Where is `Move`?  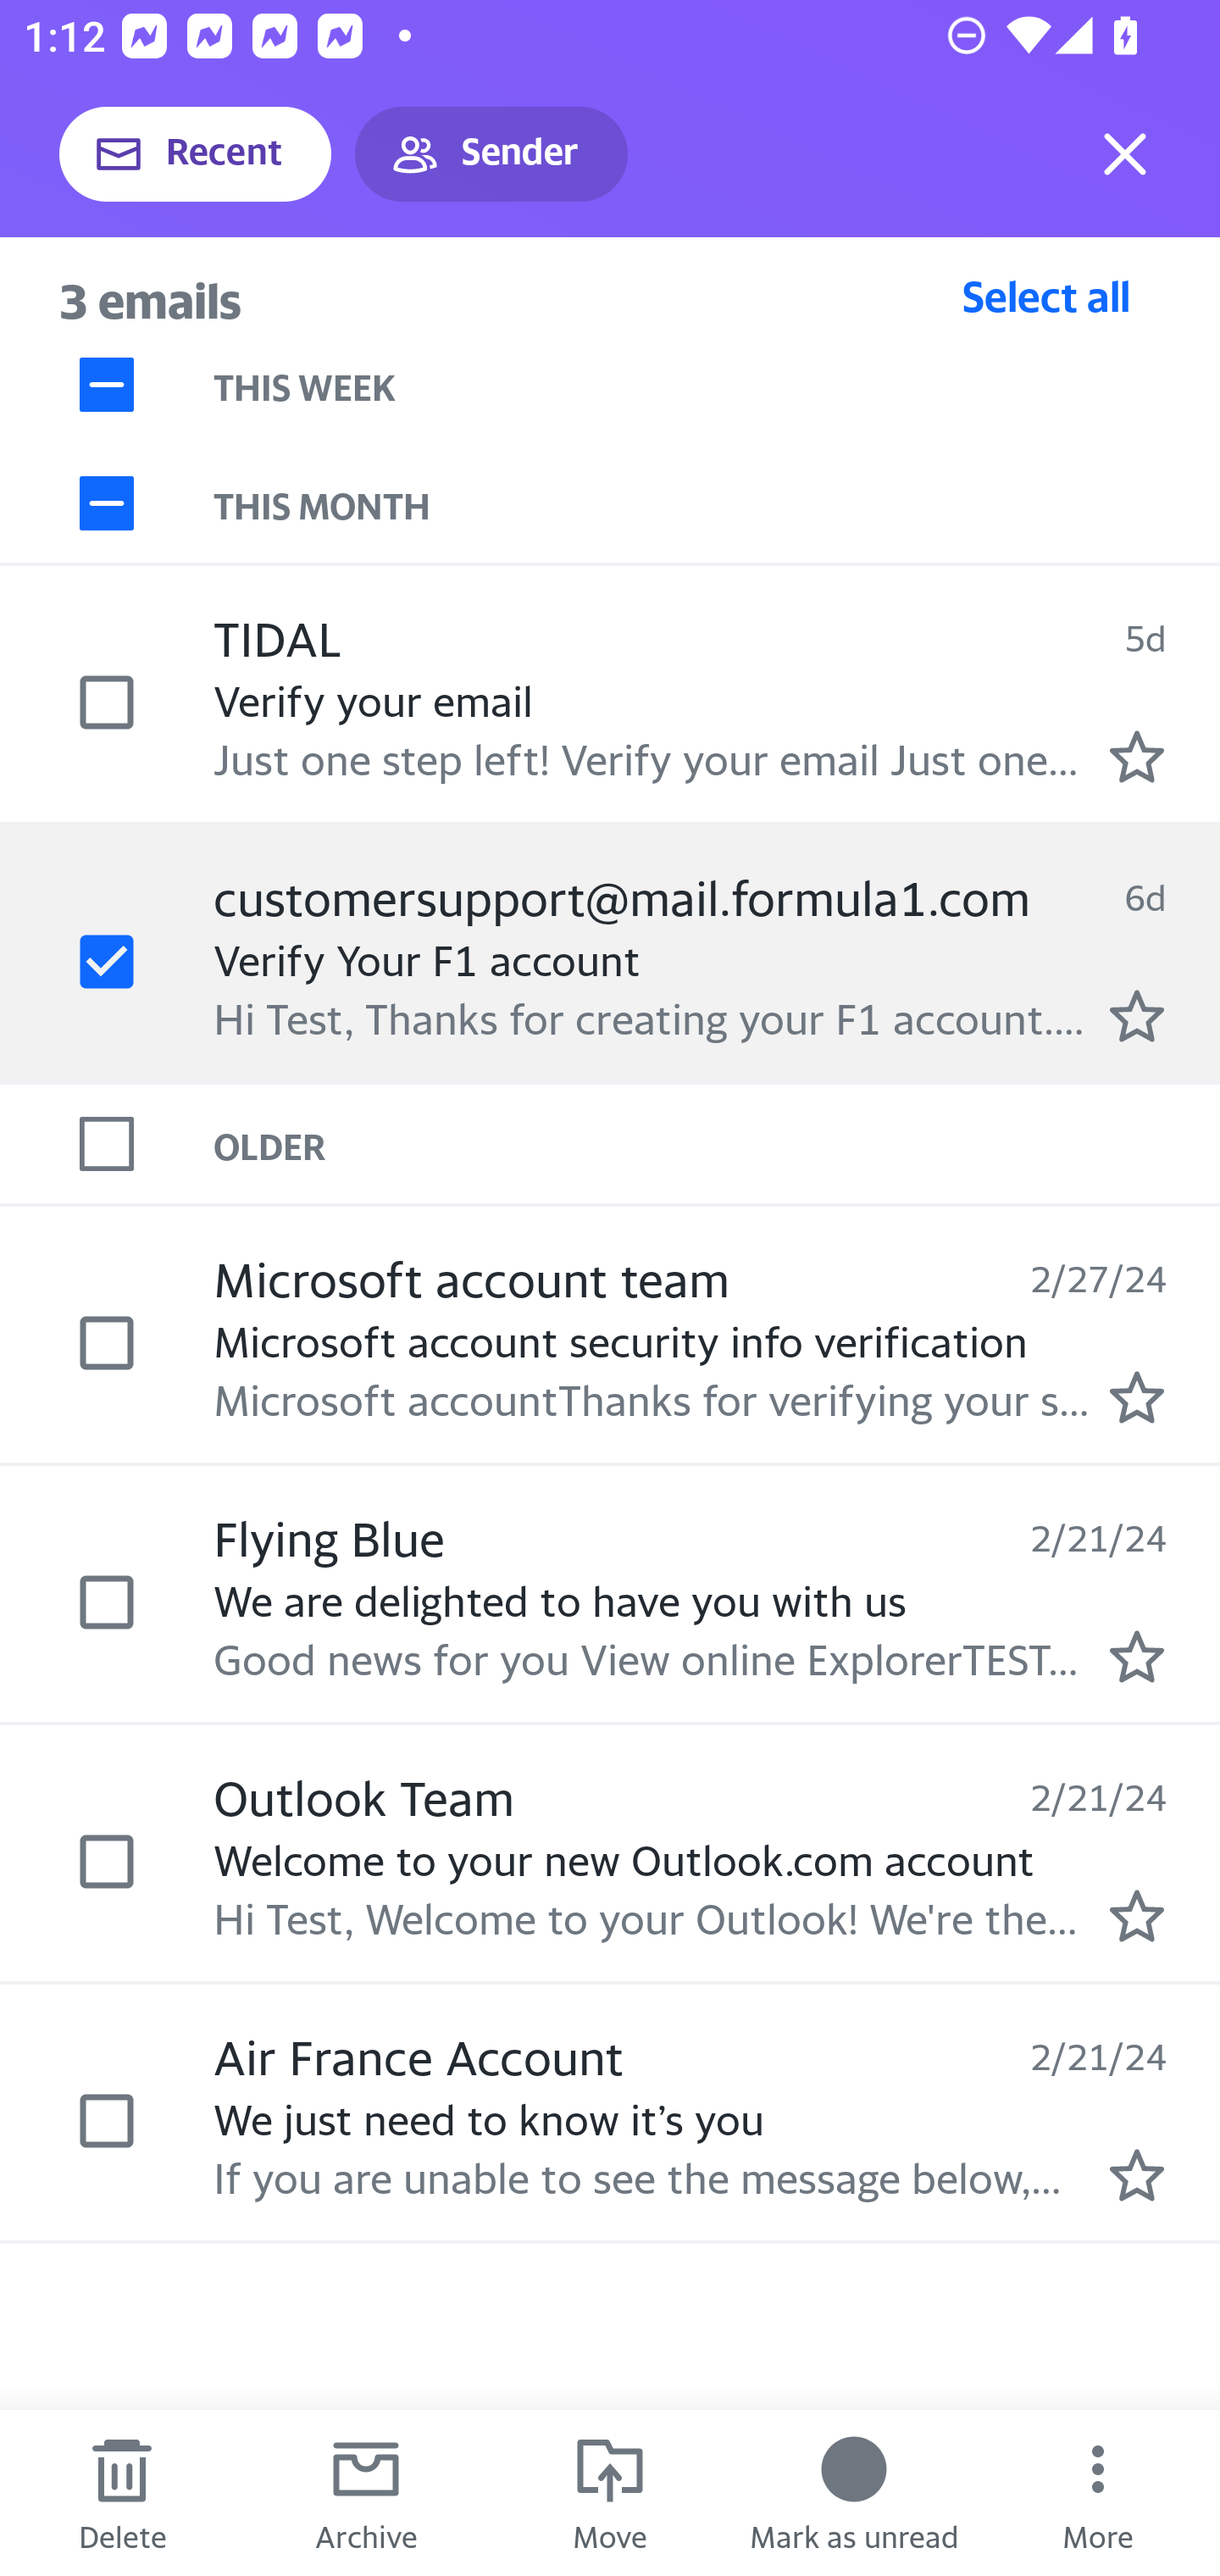 Move is located at coordinates (610, 2493).